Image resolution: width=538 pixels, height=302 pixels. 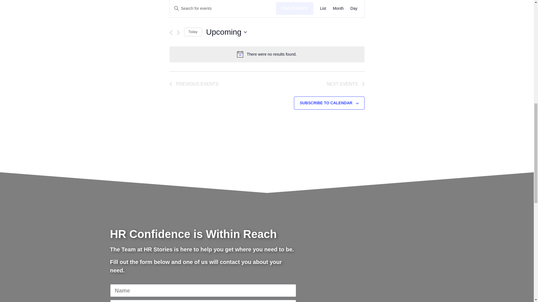 What do you see at coordinates (345, 84) in the screenshot?
I see `Next Events` at bounding box center [345, 84].